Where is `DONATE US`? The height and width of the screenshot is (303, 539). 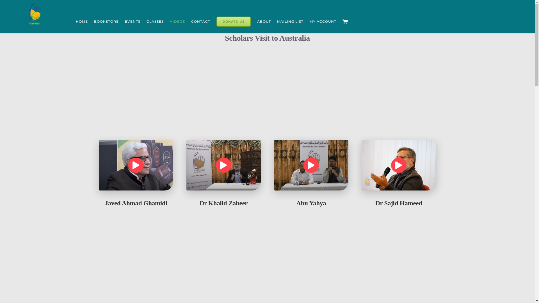
DONATE US is located at coordinates (234, 22).